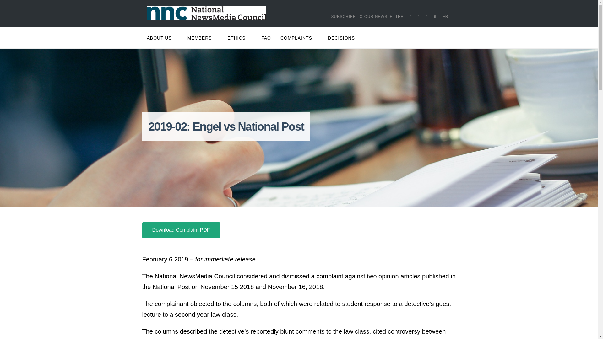 This screenshot has width=603, height=339. What do you see at coordinates (298, 80) in the screenshot?
I see `FYI: COMPLAINTS WE HEARD` at bounding box center [298, 80].